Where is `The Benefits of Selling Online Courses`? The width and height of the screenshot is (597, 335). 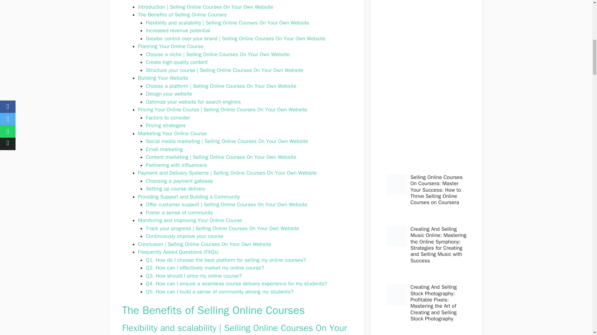 The Benefits of Selling Online Courses is located at coordinates (182, 15).